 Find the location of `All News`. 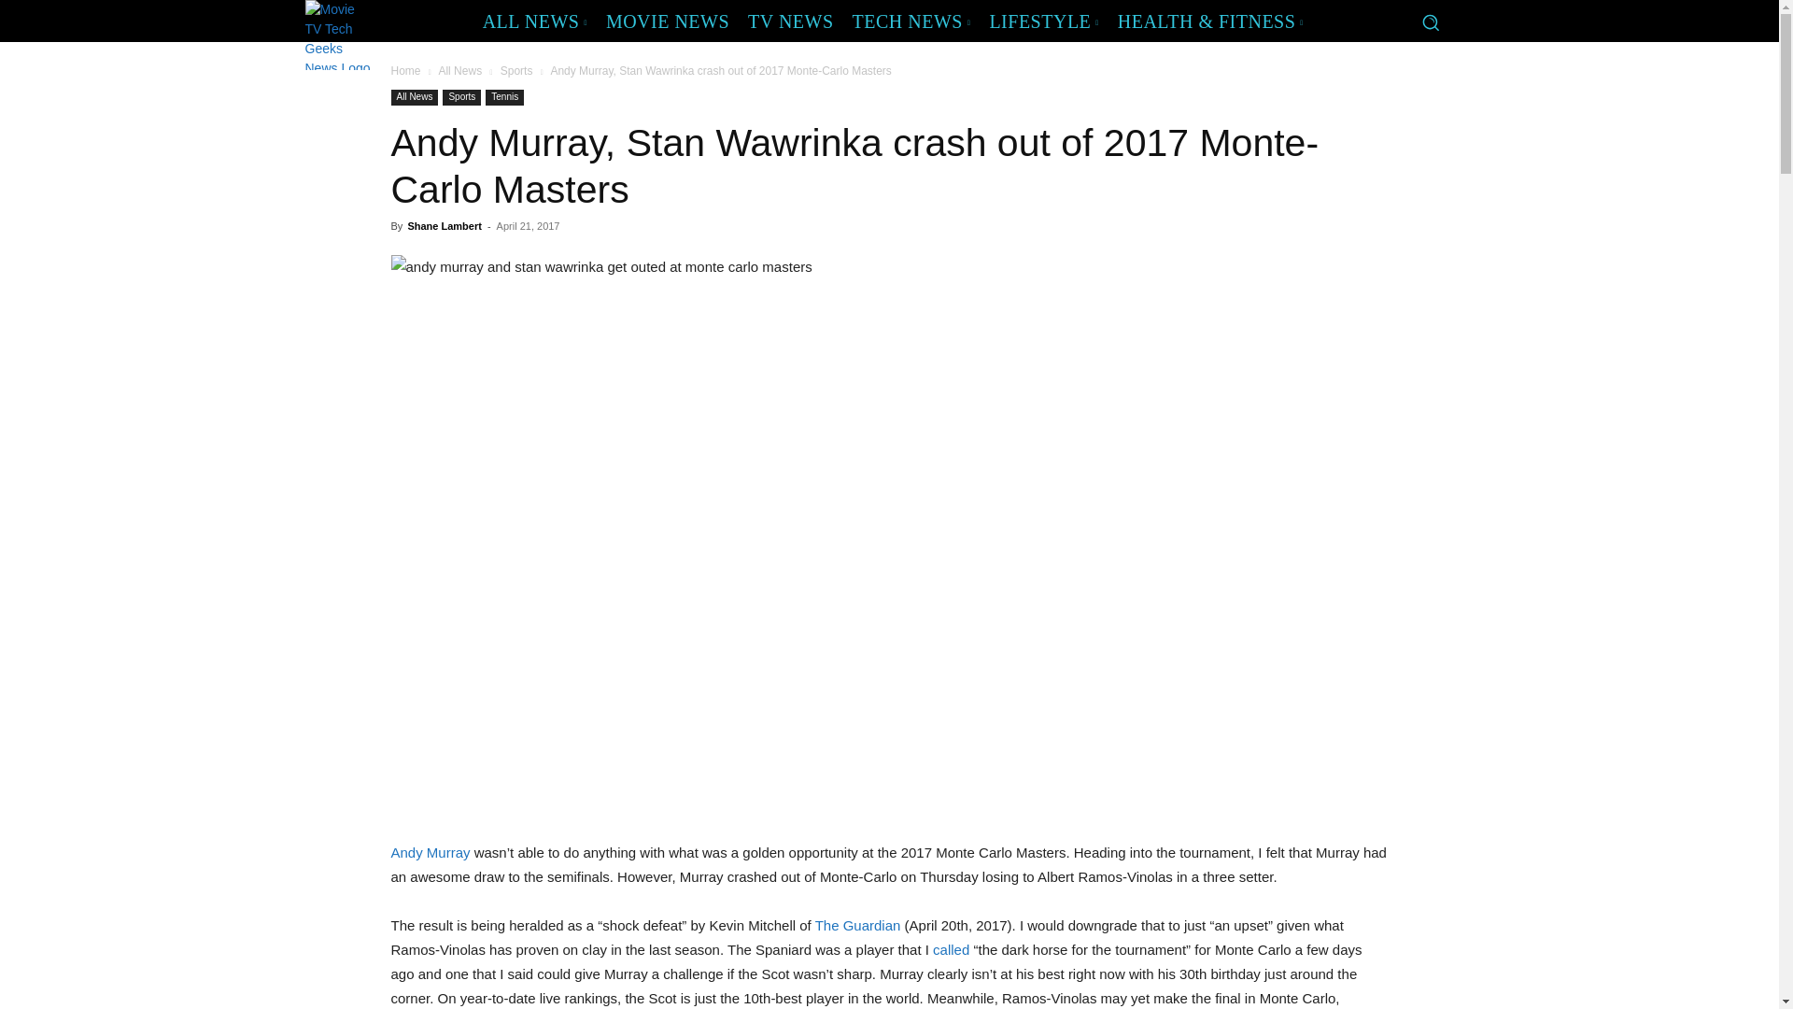

All News is located at coordinates (459, 71).